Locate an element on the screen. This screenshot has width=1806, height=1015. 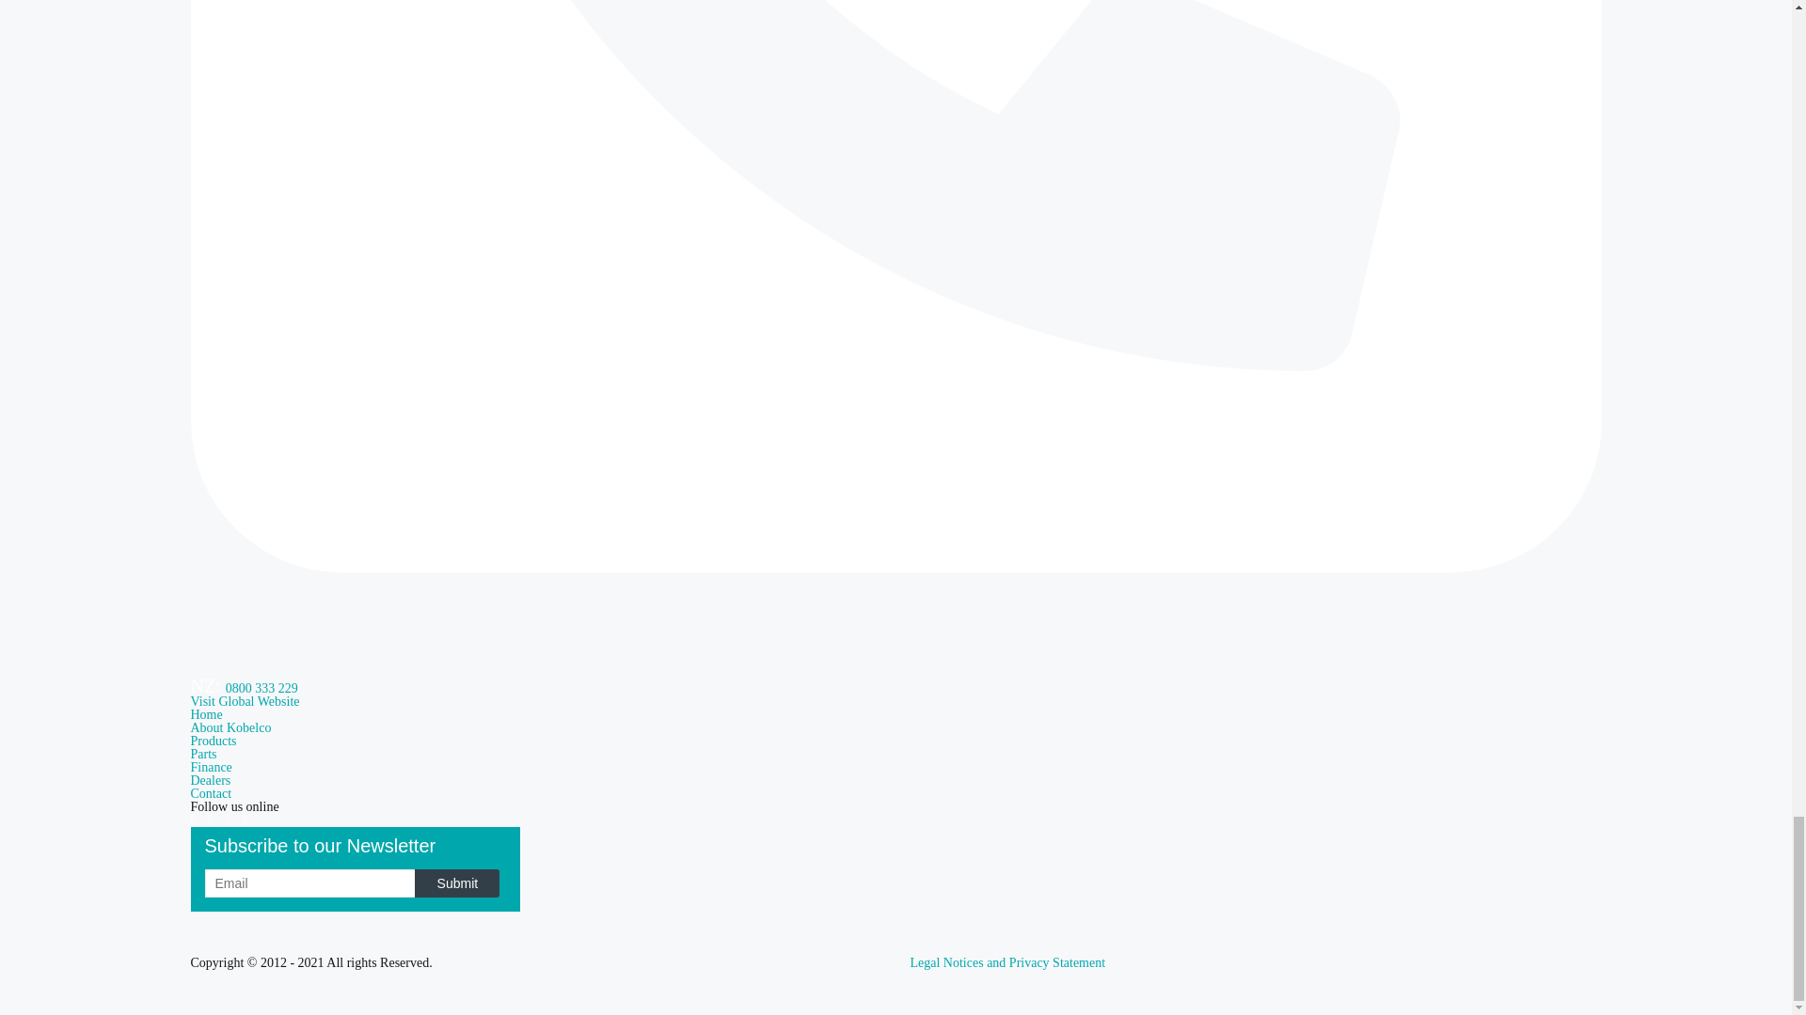
NZ Phone Number is located at coordinates (261, 688).